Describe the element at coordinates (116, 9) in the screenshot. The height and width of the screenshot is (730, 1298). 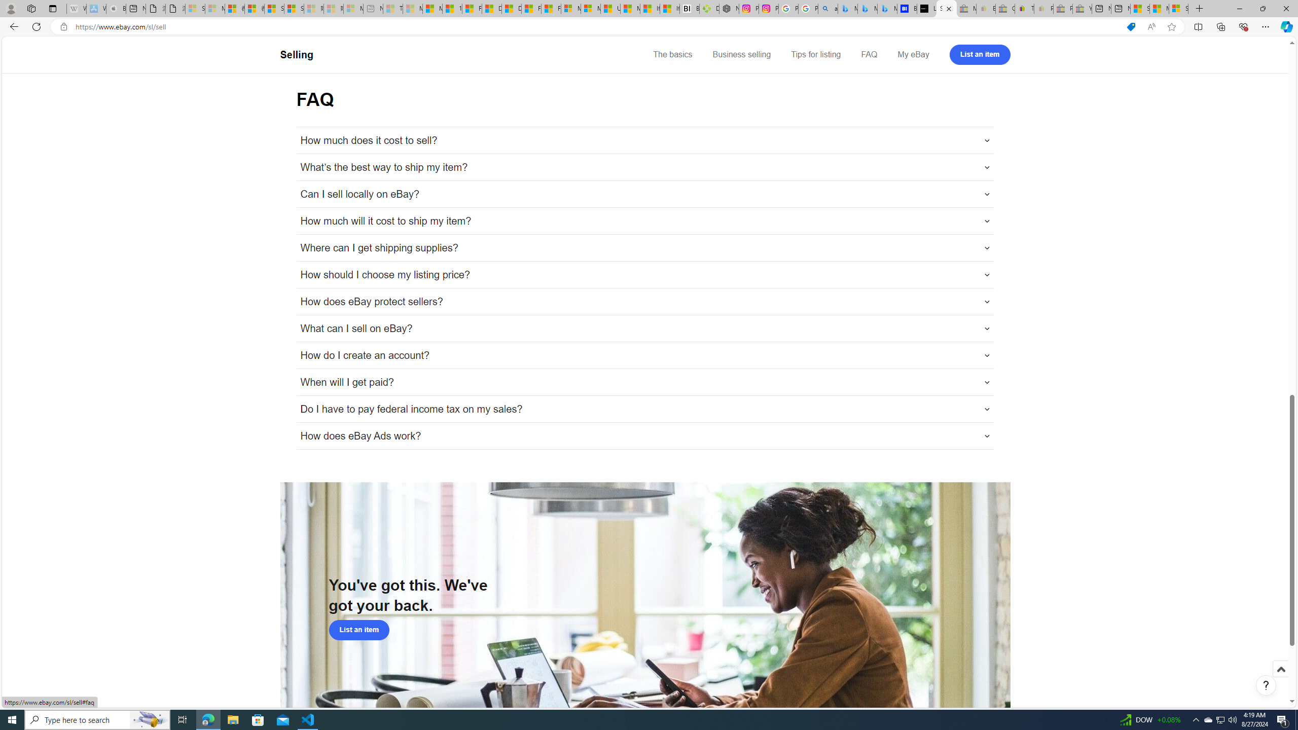
I see `Buy iPad - Apple - Sleeping` at that location.